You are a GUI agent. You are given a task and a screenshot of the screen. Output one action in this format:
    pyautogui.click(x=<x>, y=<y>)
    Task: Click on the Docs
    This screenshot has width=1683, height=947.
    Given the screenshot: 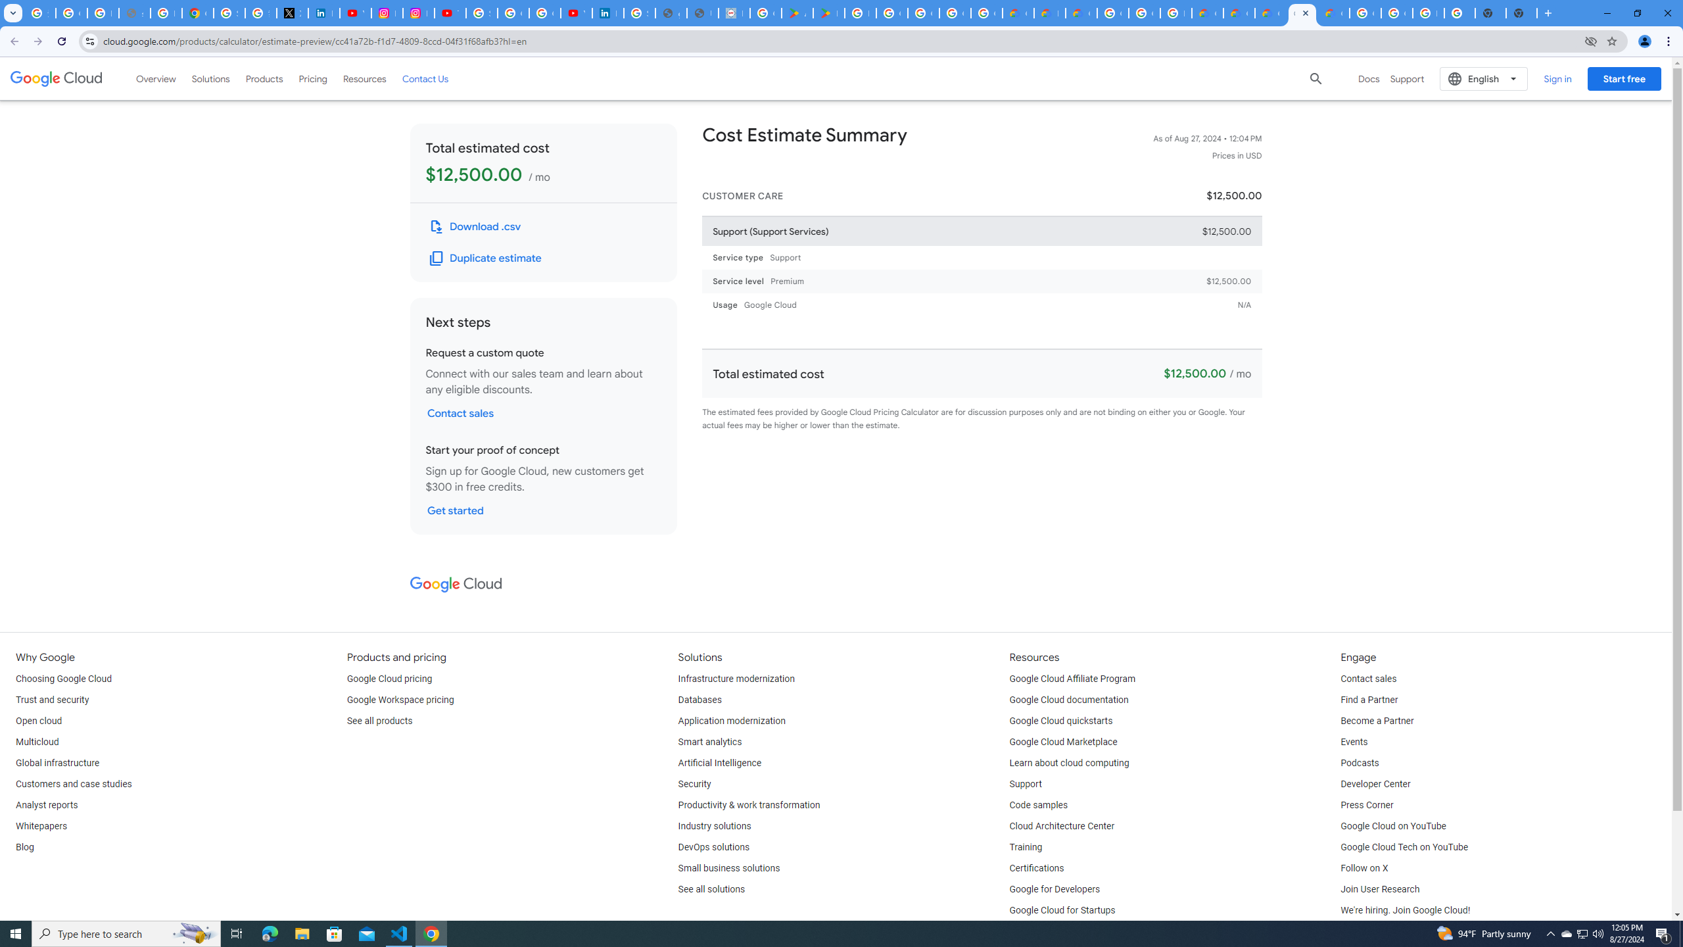 What is the action you would take?
    pyautogui.click(x=1369, y=79)
    